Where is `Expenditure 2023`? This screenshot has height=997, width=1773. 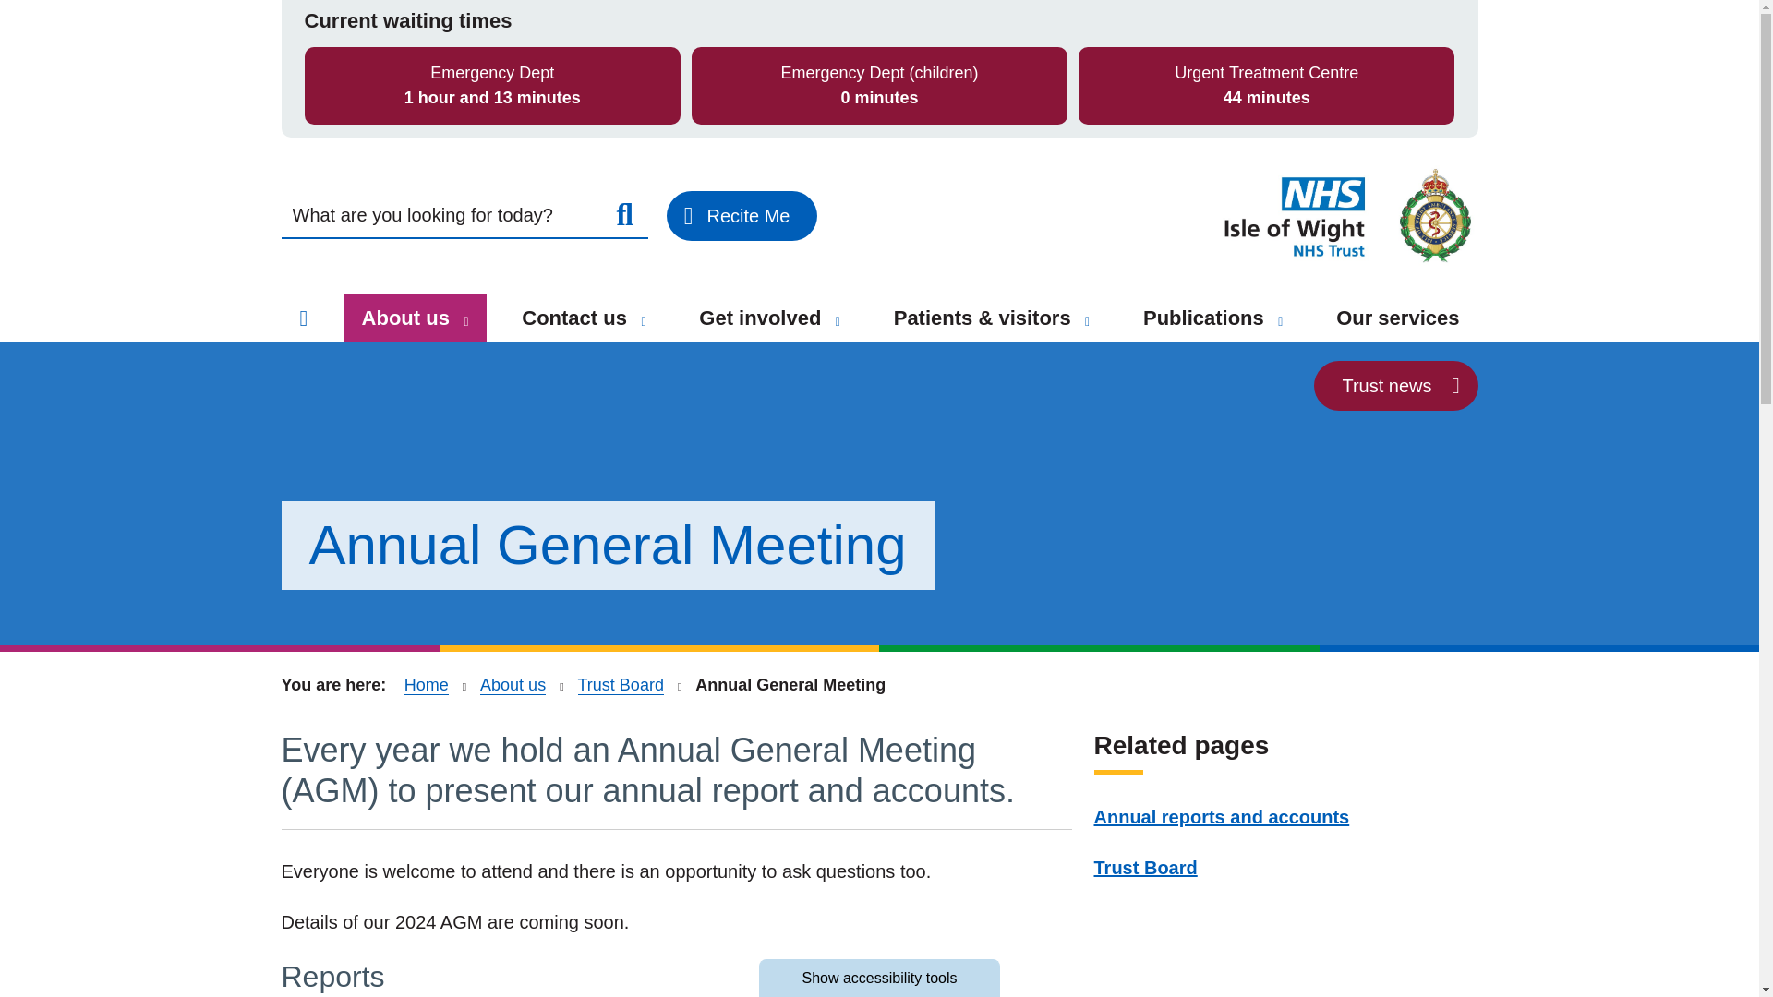 Expenditure 2023 is located at coordinates (694, 49).